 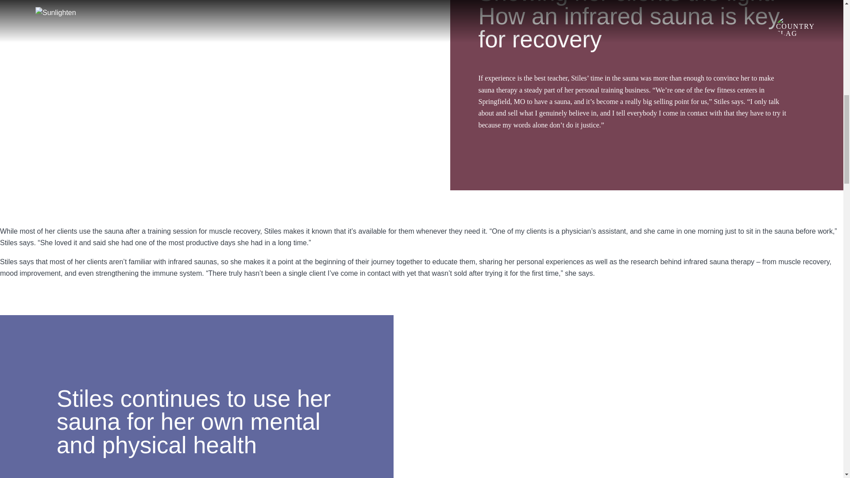 I want to click on research, so click(x=644, y=262).